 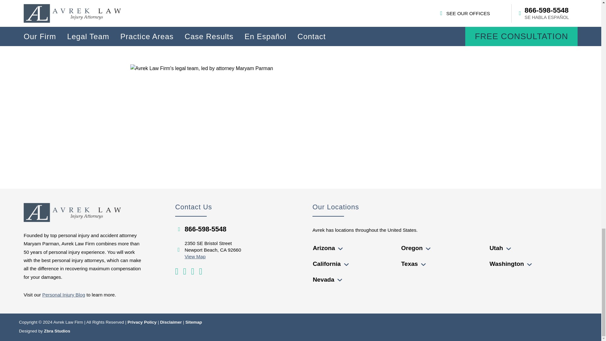 I want to click on Avrek Law Firm LinkedIn, so click(x=192, y=271).